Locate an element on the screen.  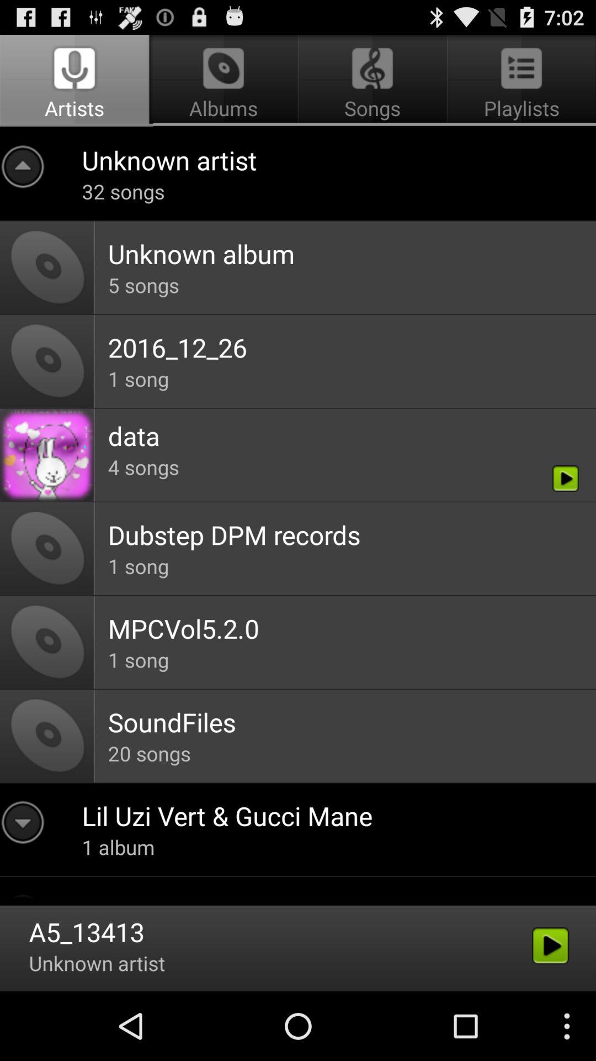
select the tab songs on the web page is located at coordinates (372, 81).